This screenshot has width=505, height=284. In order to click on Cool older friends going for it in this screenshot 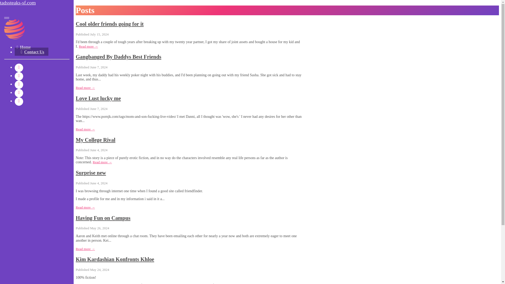, I will do `click(109, 24)`.